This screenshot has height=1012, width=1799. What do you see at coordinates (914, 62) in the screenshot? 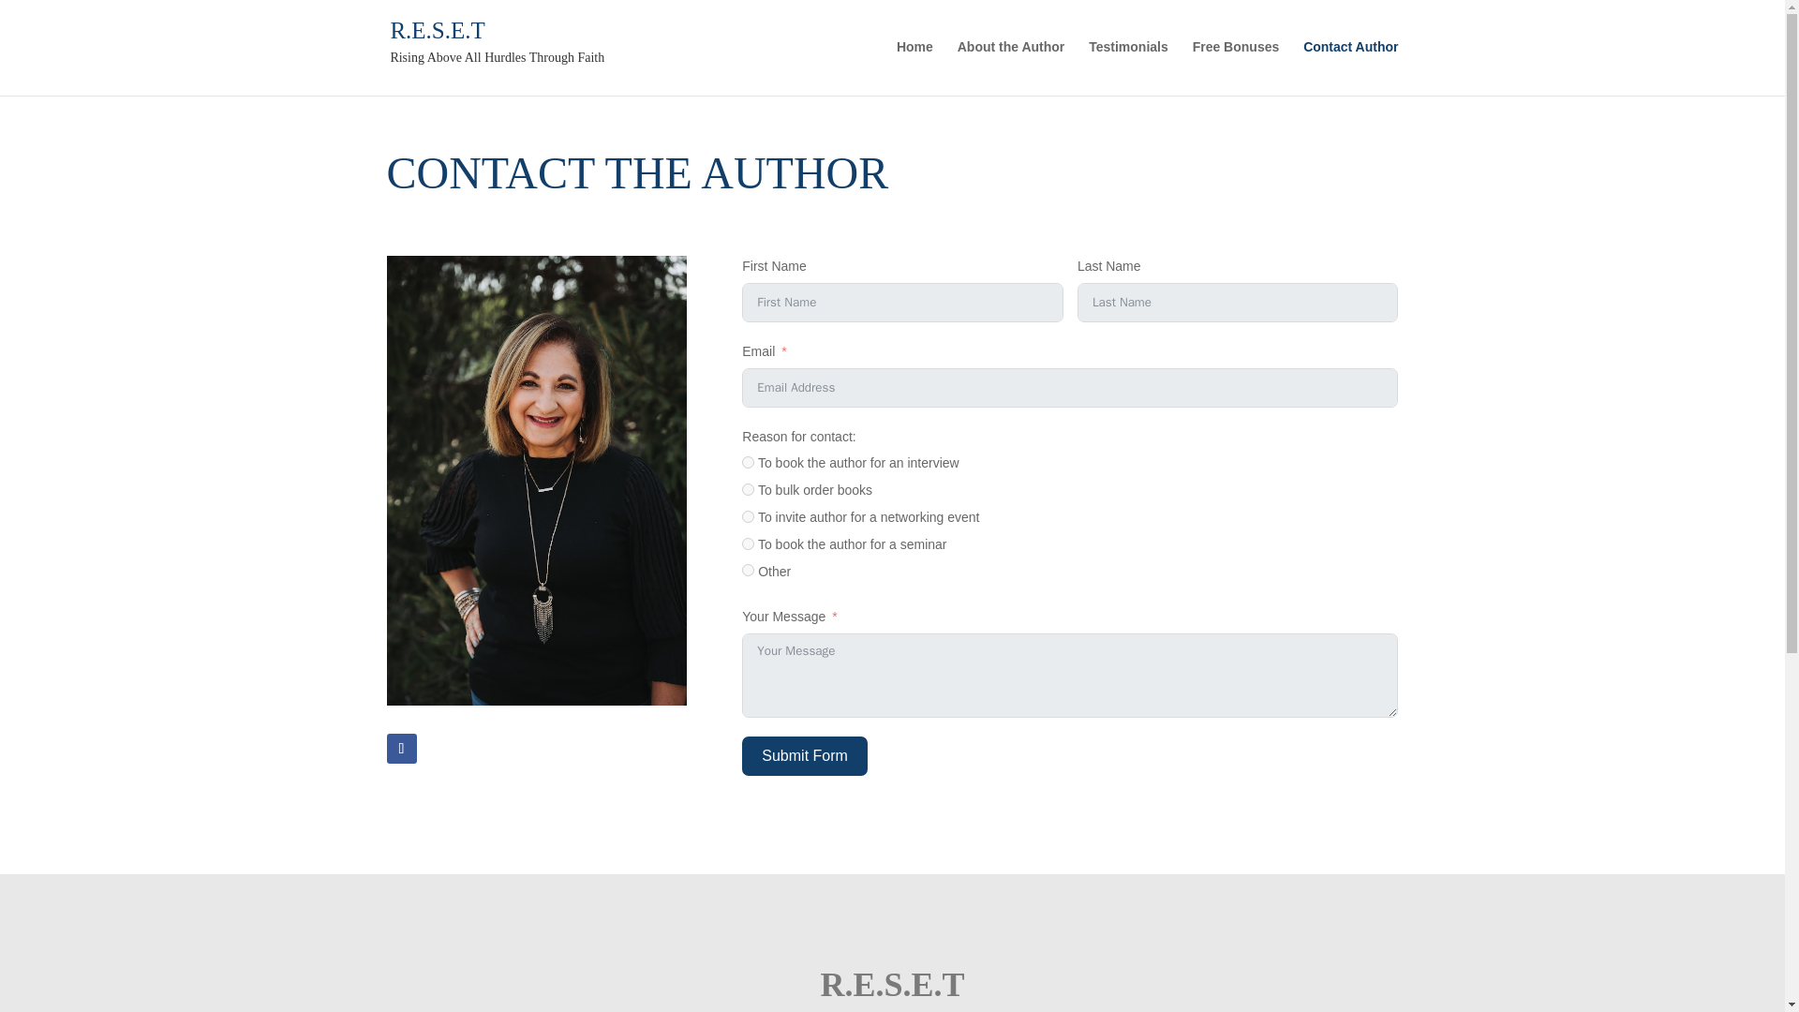
I see `Home` at bounding box center [914, 62].